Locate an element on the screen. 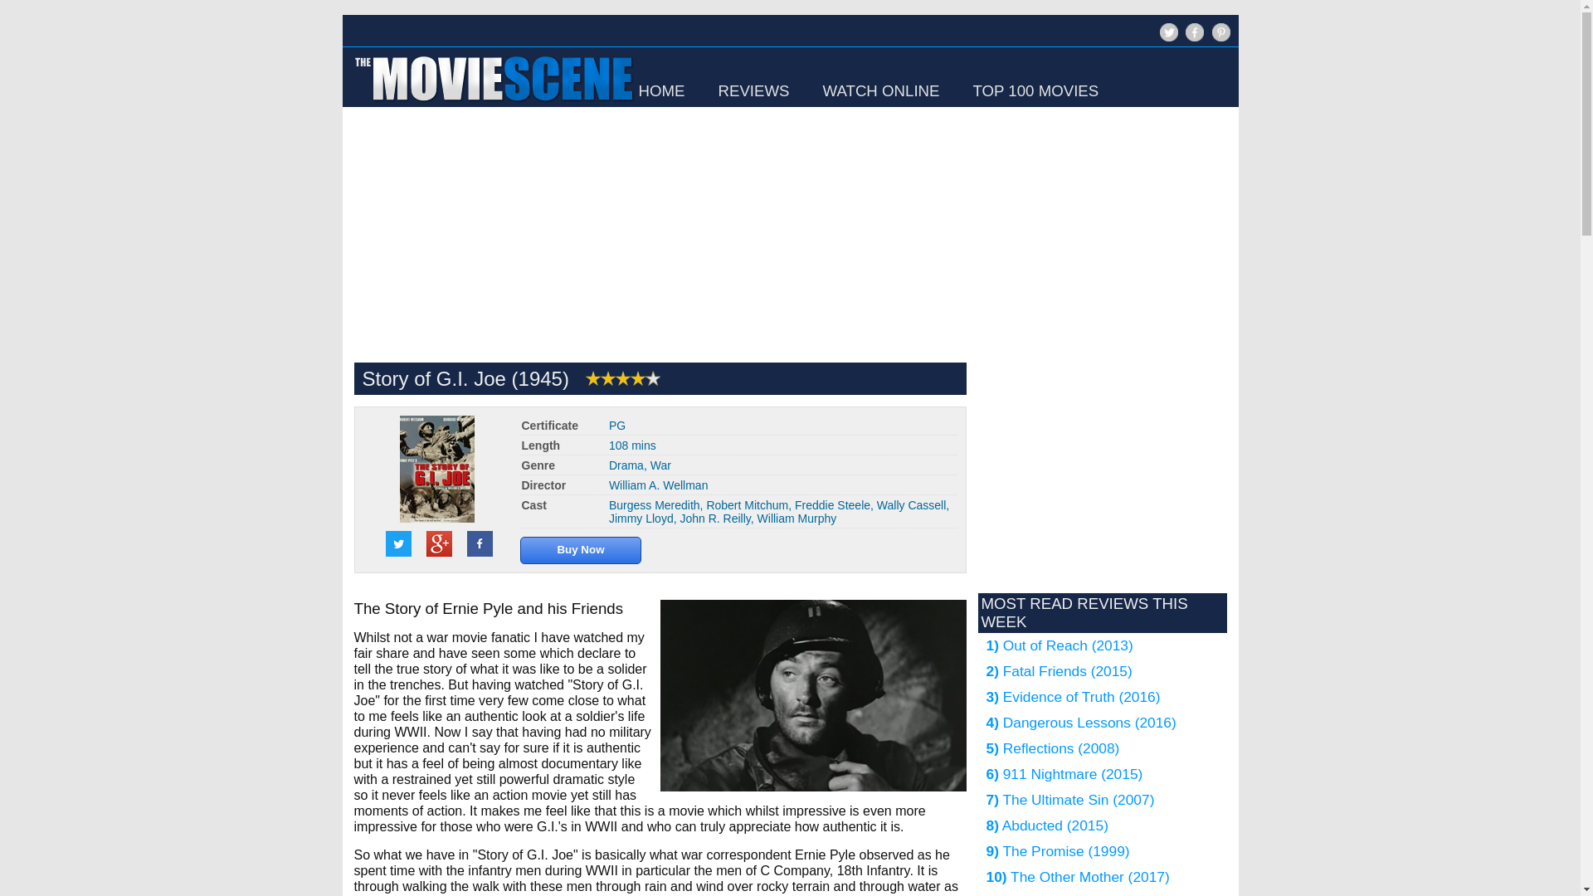 Image resolution: width=1593 pixels, height=896 pixels. Follow The Movie Scene on Twitter is located at coordinates (1168, 32).